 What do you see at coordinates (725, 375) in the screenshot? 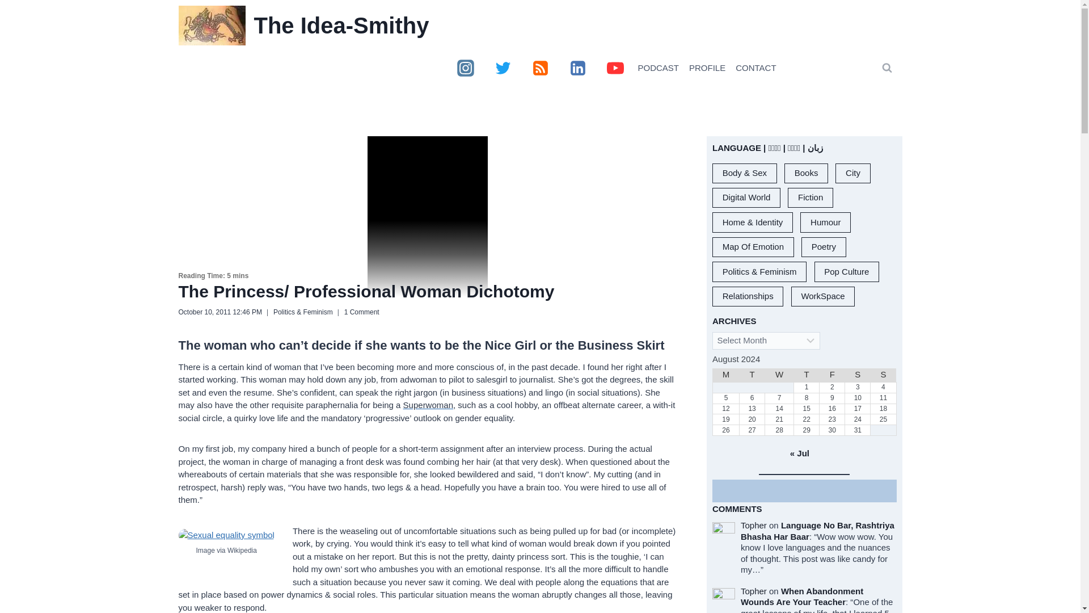
I see `Monday` at bounding box center [725, 375].